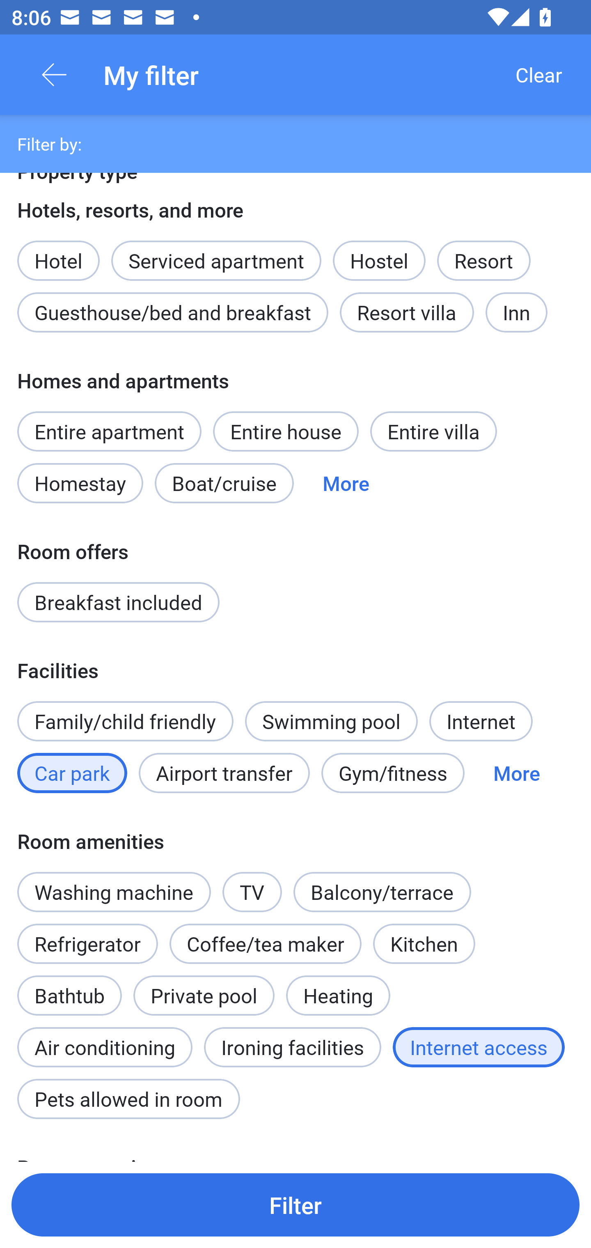 This screenshot has width=591, height=1248. What do you see at coordinates (118, 602) in the screenshot?
I see `Breakfast included` at bounding box center [118, 602].